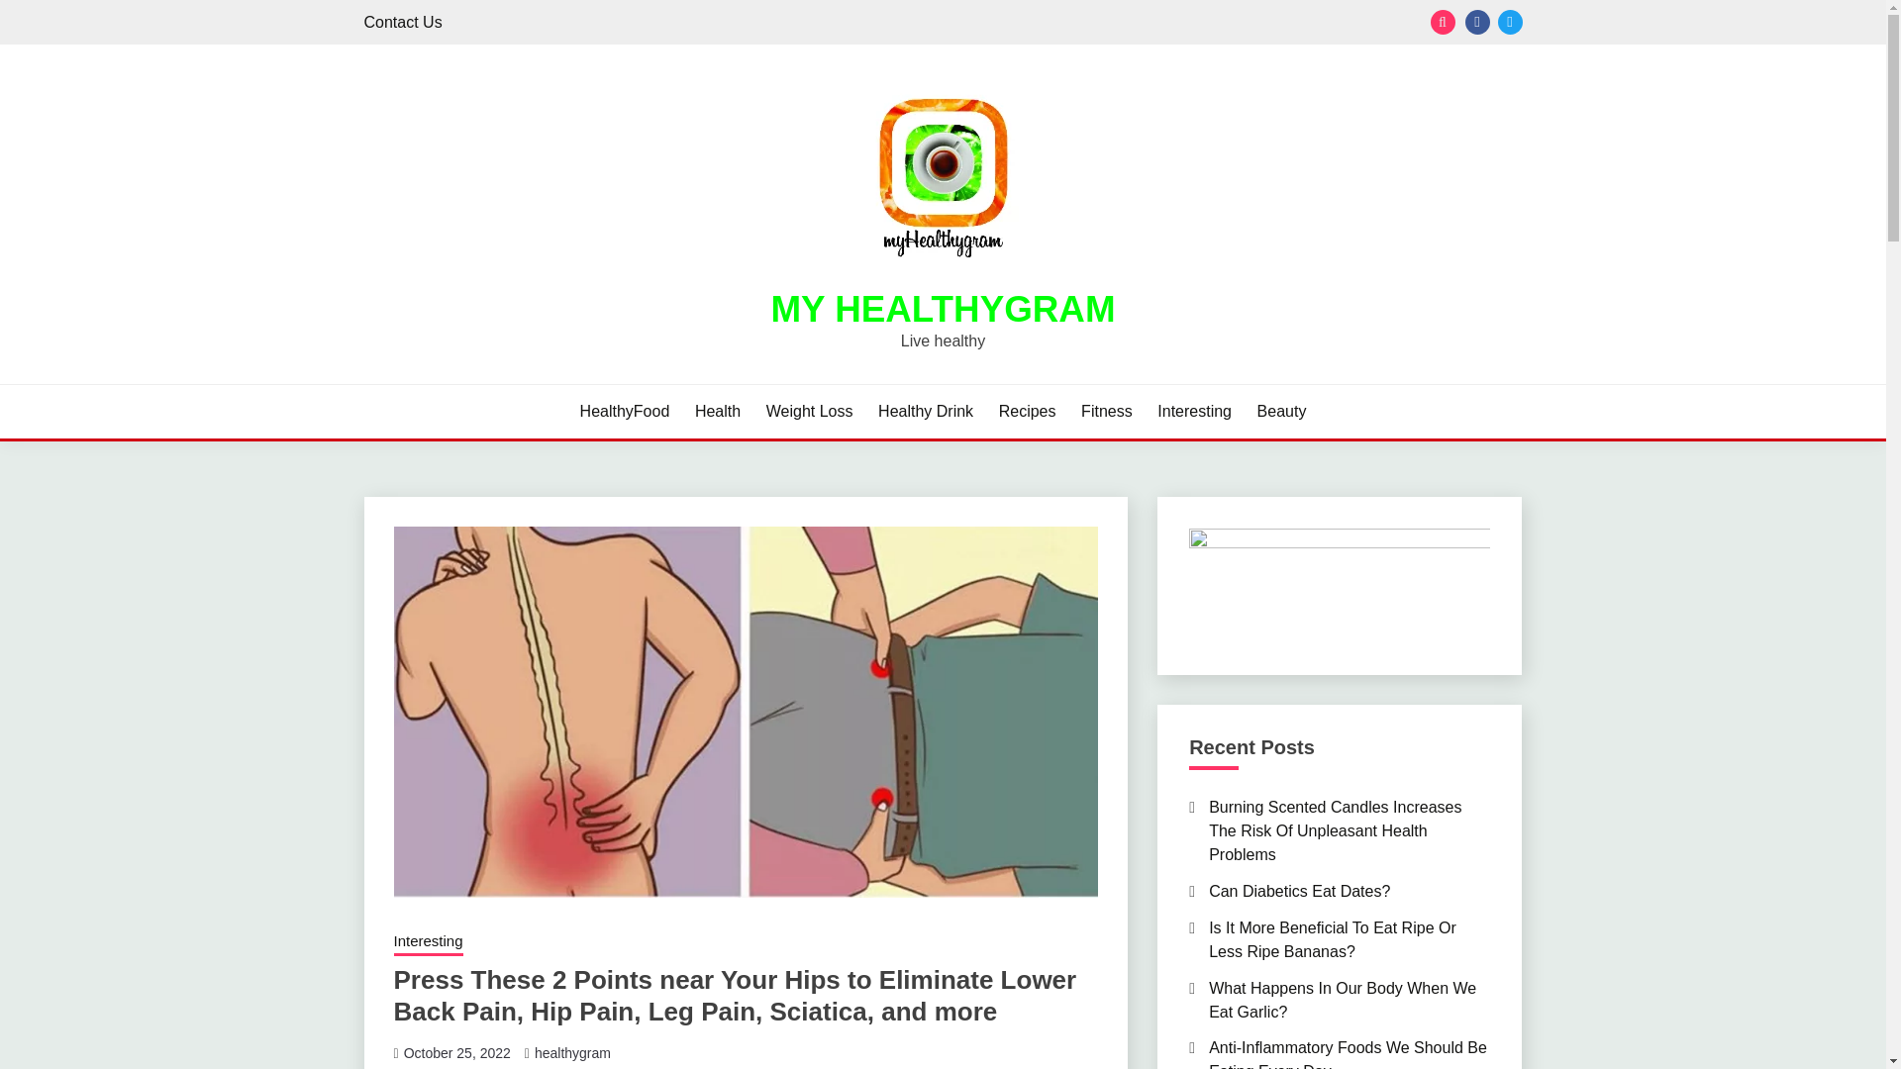 Image resolution: width=1901 pixels, height=1069 pixels. Describe the element at coordinates (1281, 411) in the screenshot. I see `Beauty` at that location.